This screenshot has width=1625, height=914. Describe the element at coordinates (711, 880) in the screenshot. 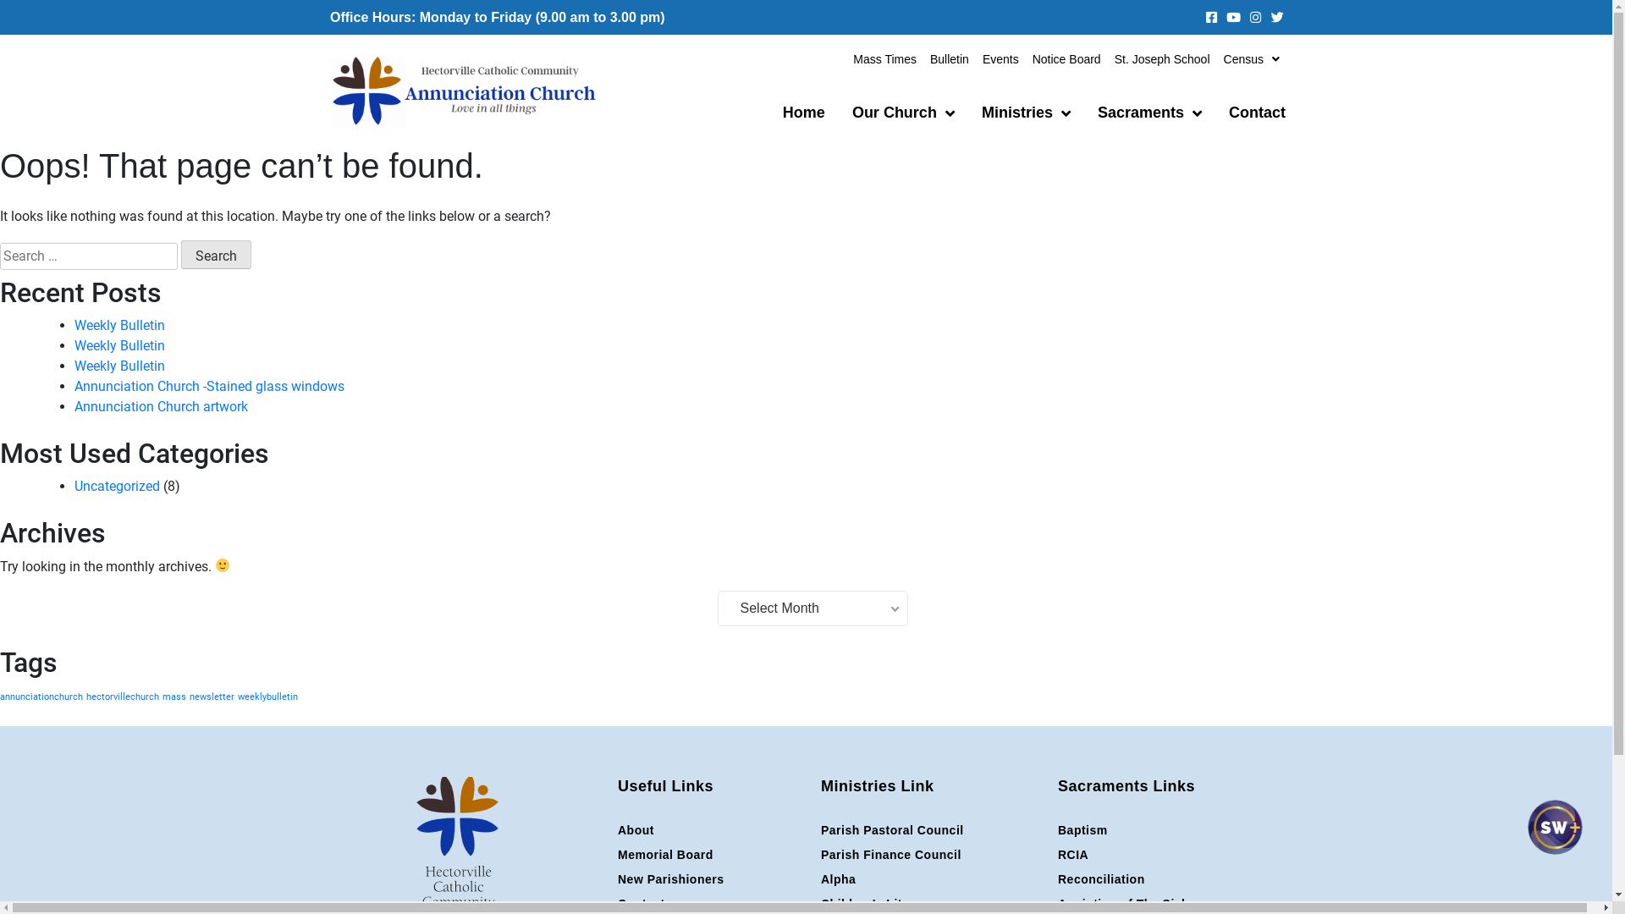

I see `New Parishioners` at that location.